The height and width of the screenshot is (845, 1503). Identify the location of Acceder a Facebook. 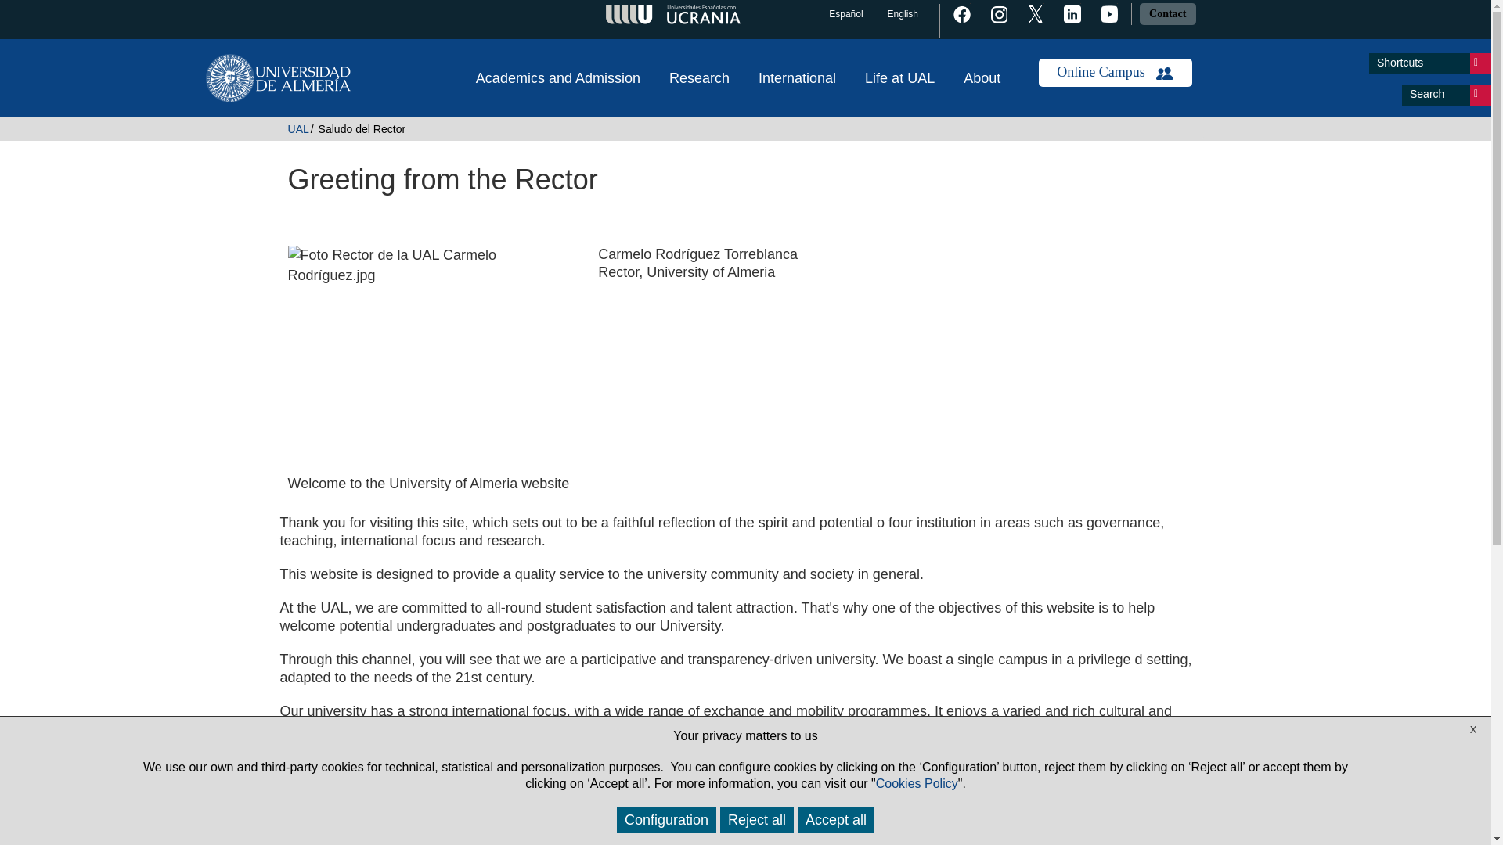
(958, 13).